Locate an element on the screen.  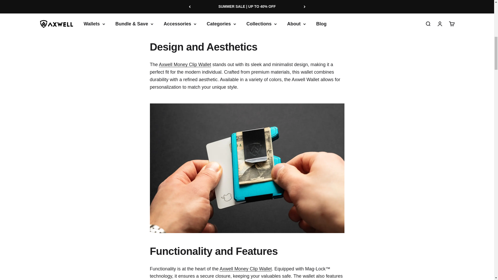
Axwell Money Clip Wallet is located at coordinates (185, 64).